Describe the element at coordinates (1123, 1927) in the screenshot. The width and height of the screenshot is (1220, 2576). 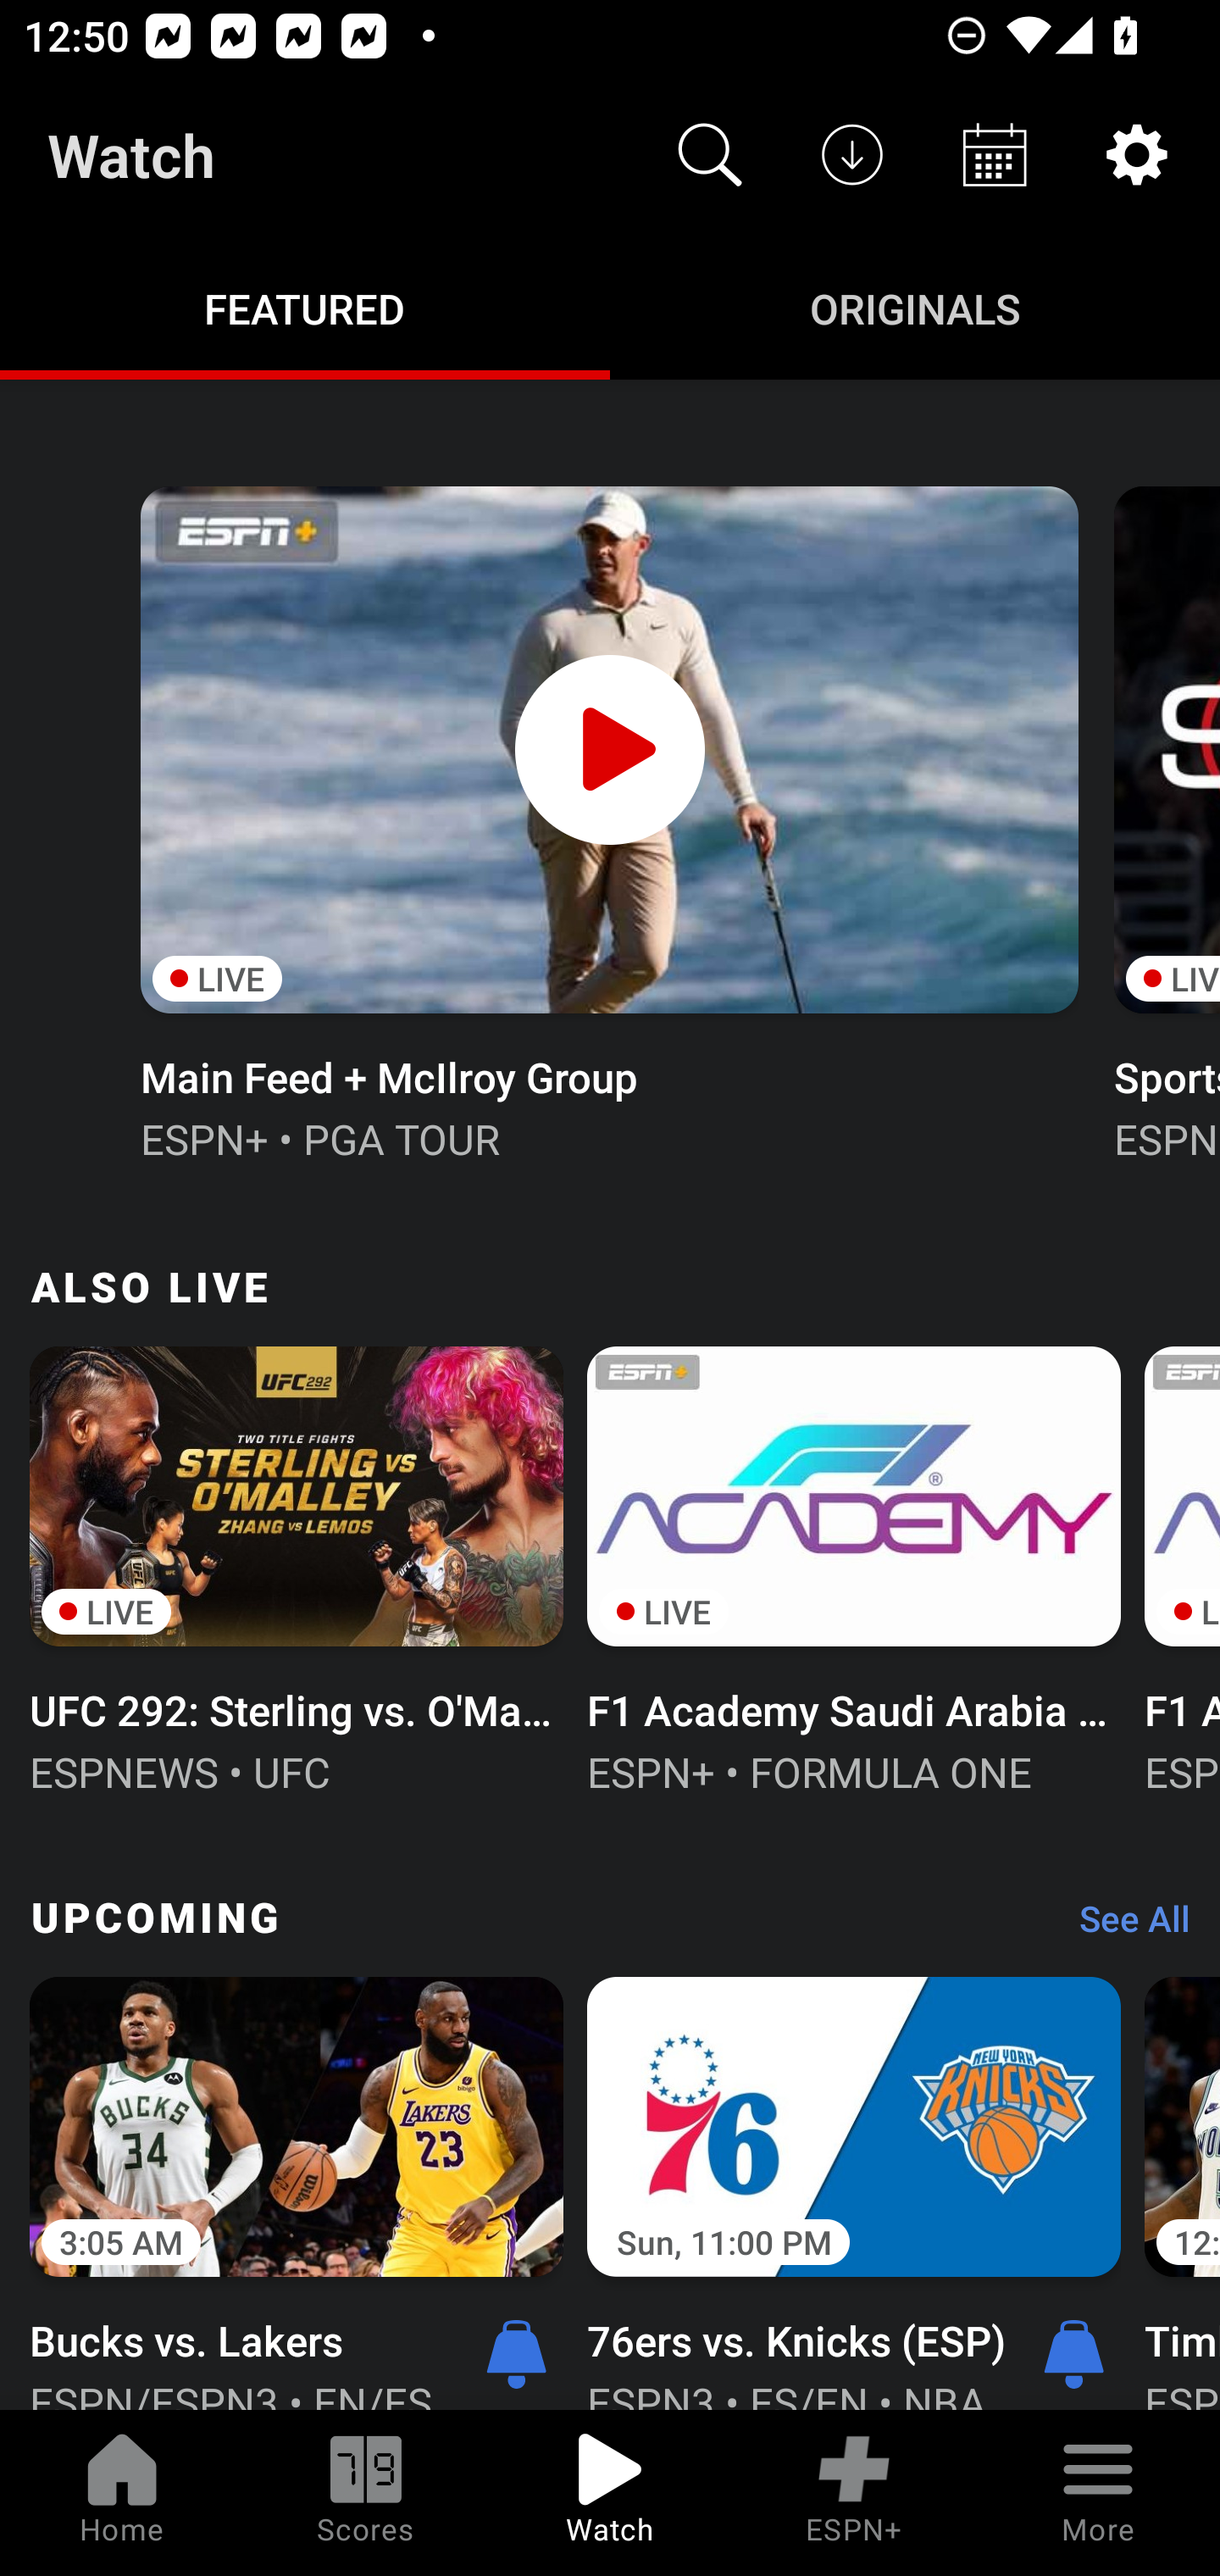
I see `See All` at that location.